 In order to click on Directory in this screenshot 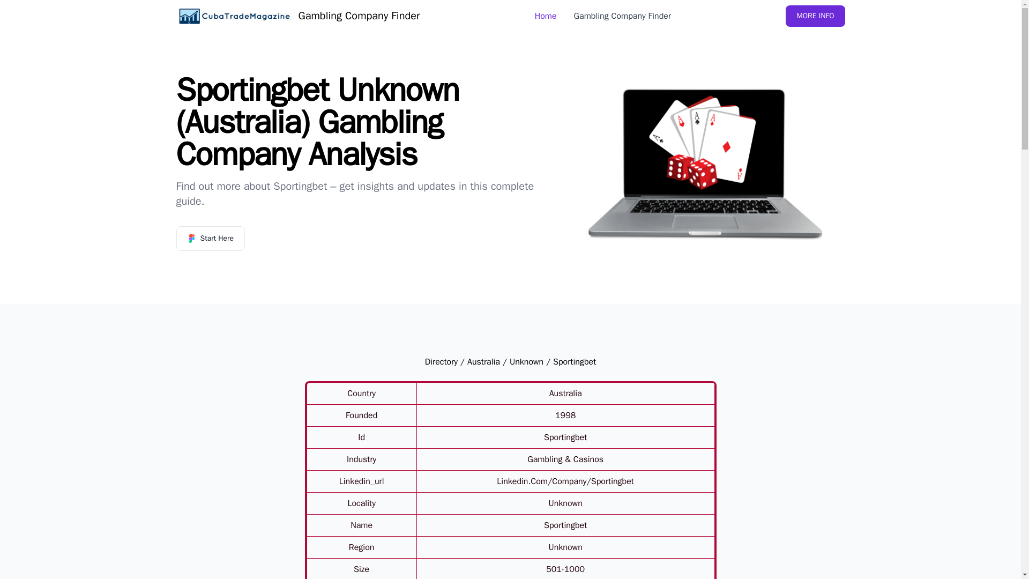, I will do `click(441, 361)`.